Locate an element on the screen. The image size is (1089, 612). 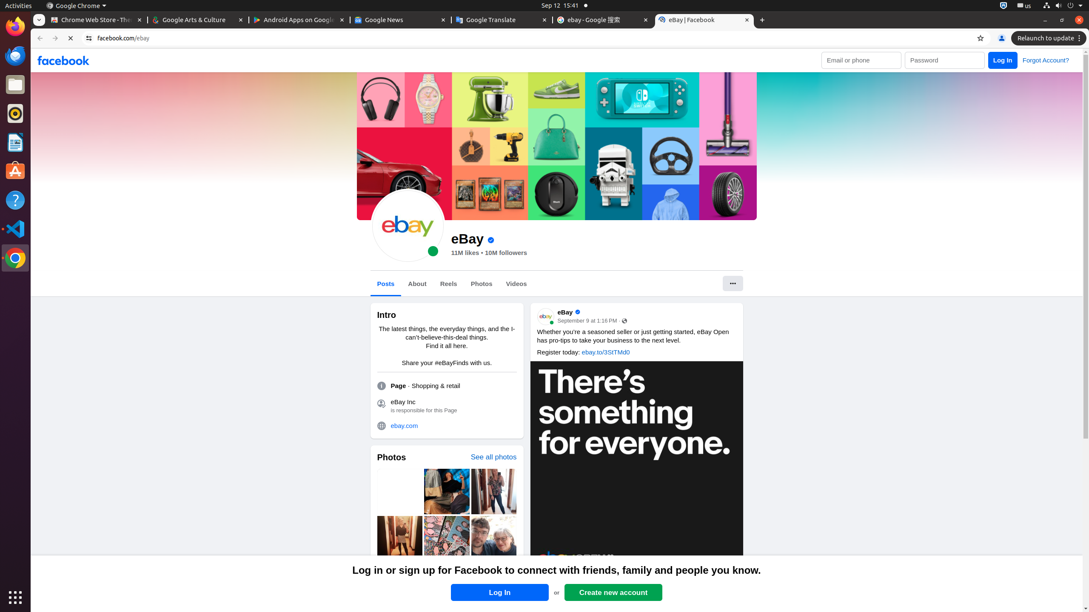
Like is located at coordinates (586, 600).